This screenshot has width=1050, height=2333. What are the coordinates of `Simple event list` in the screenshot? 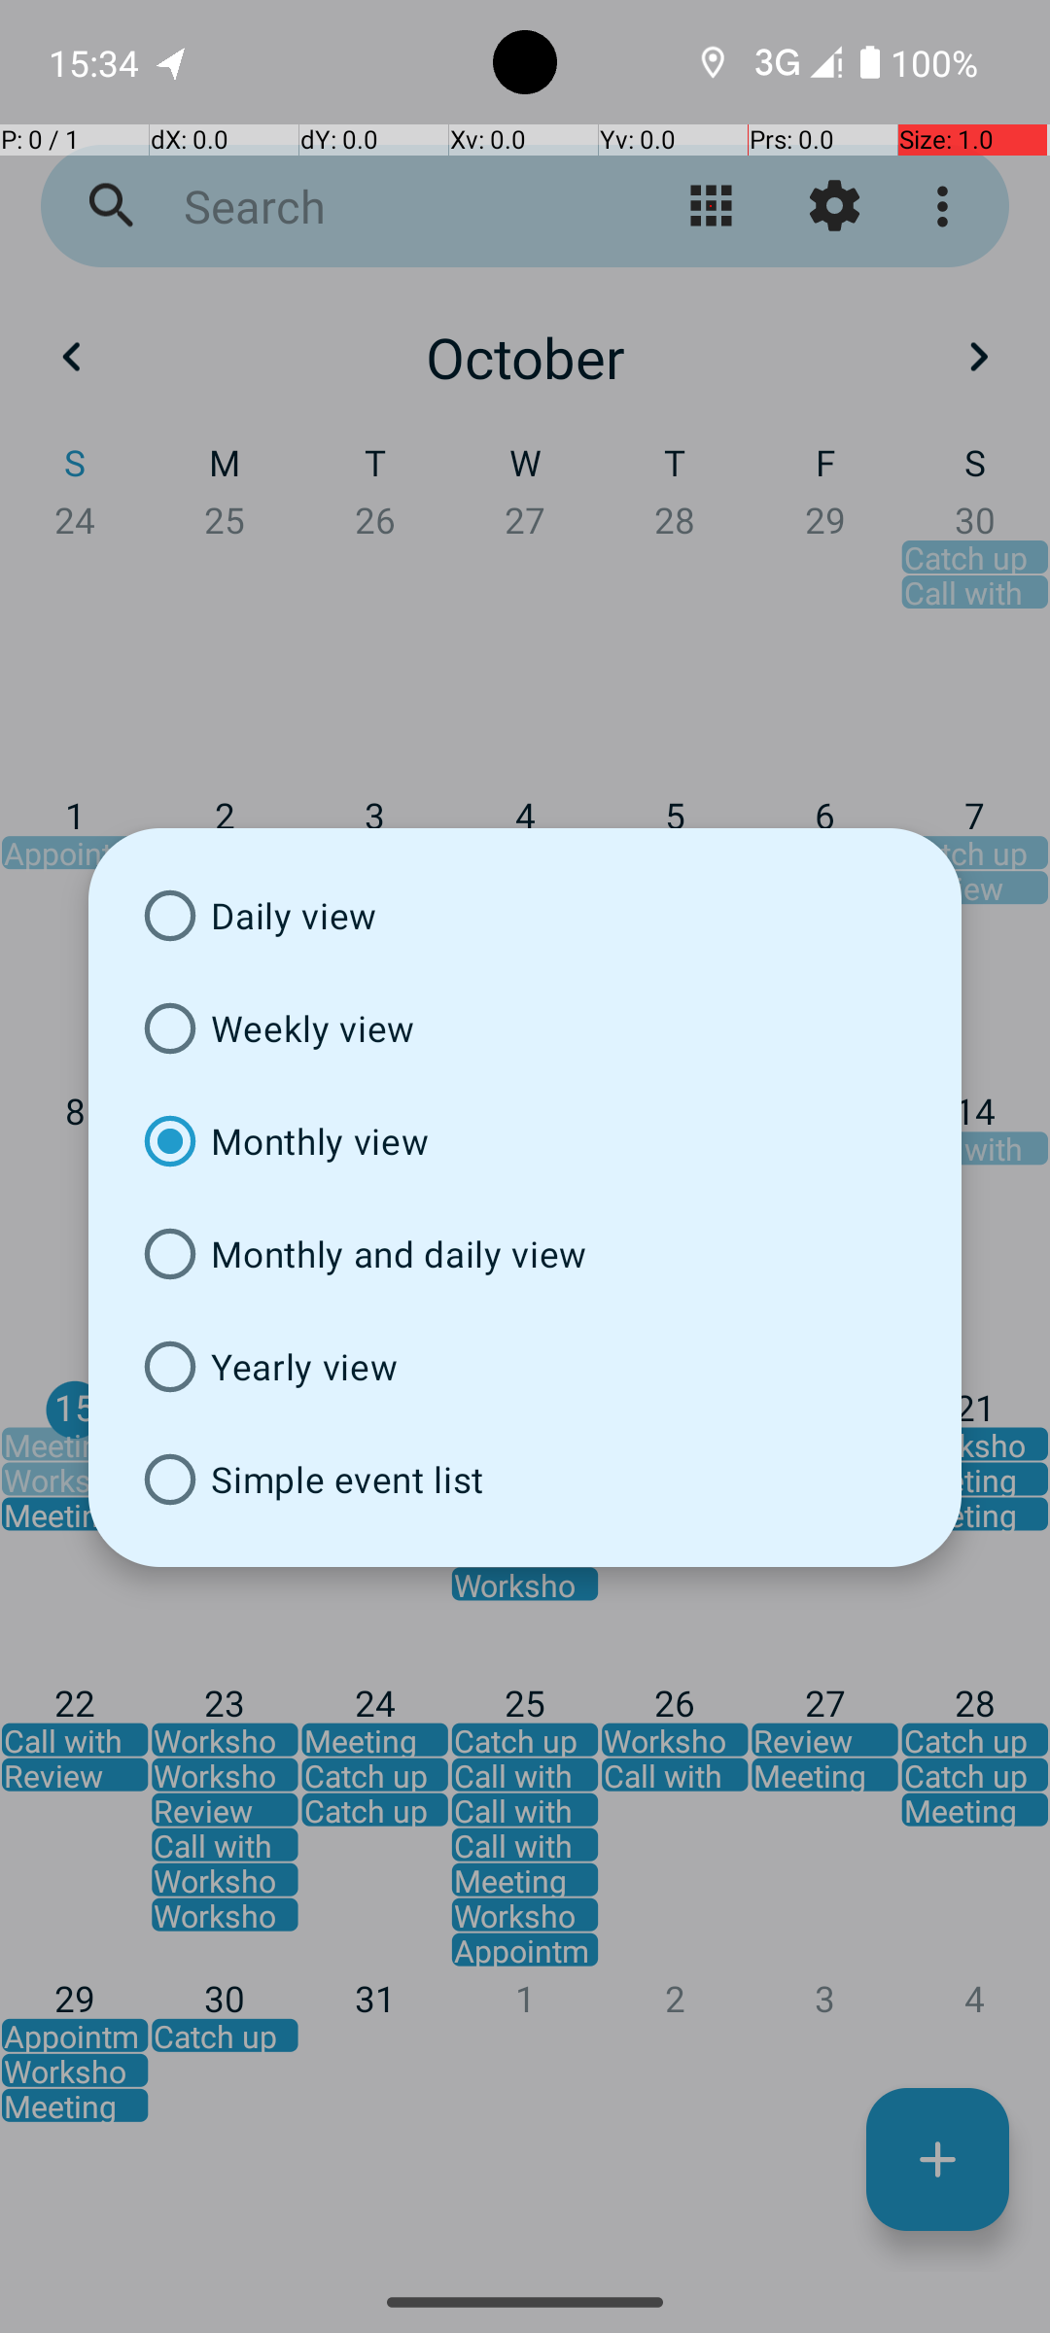 It's located at (525, 1480).